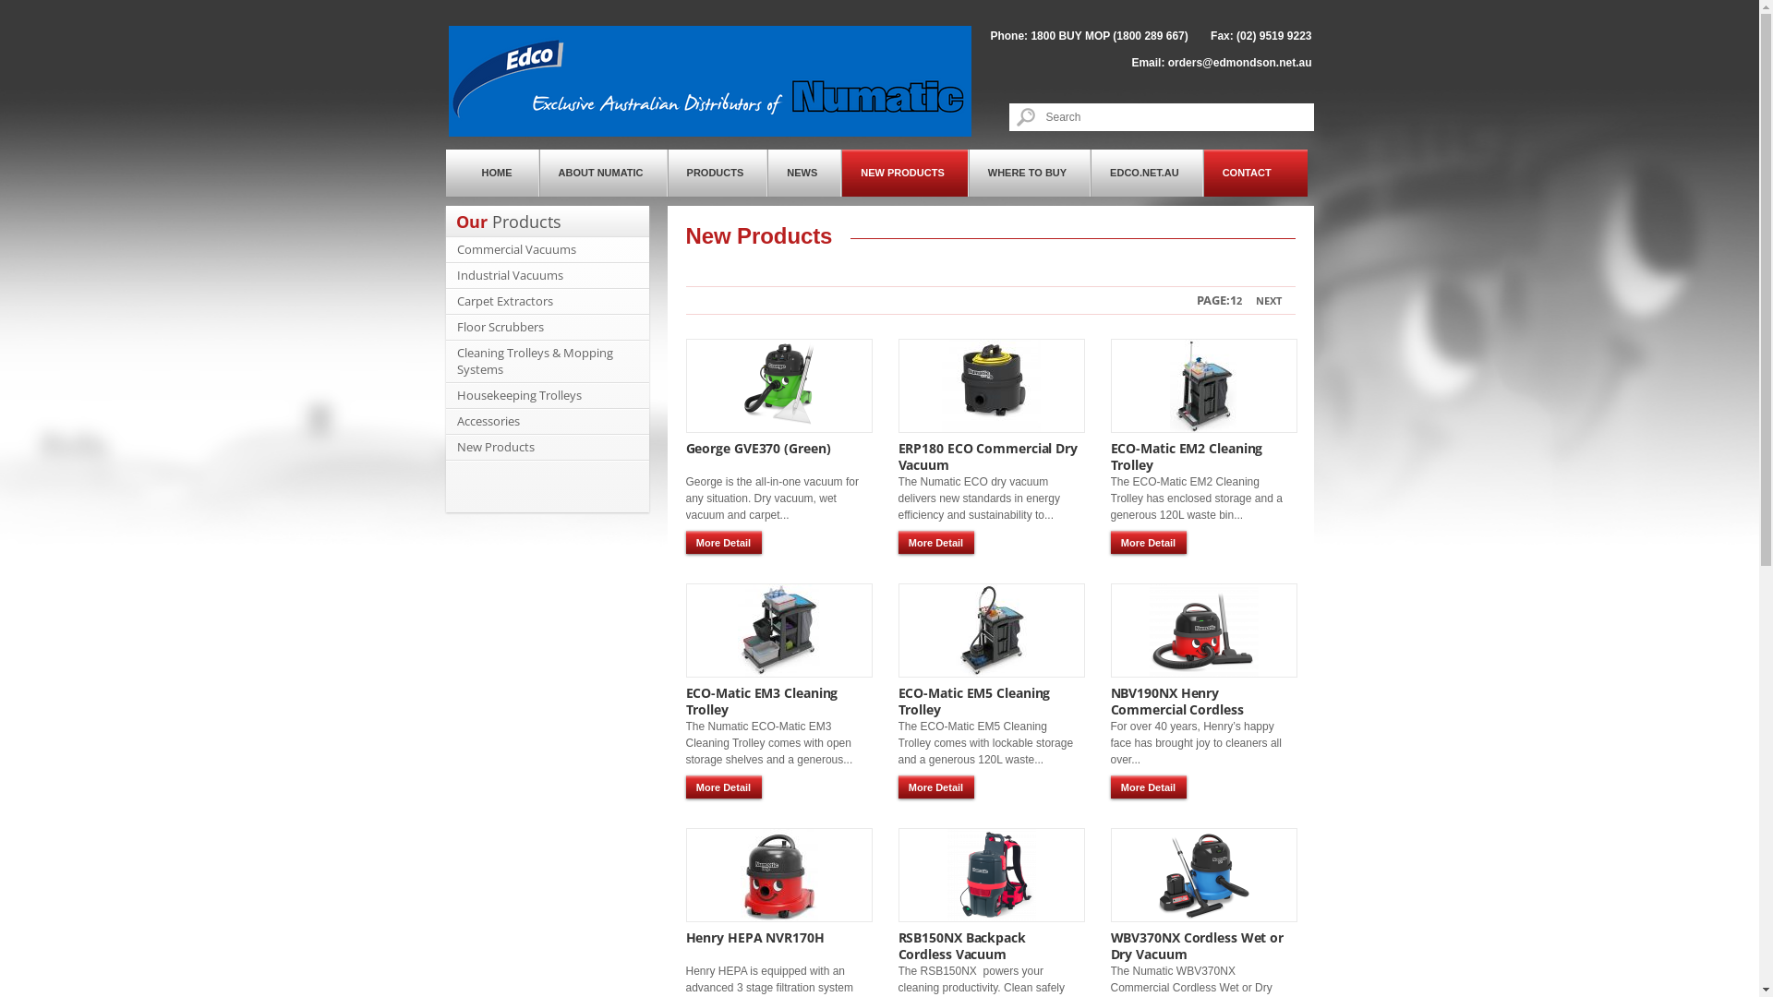  I want to click on PRODUCTS, so click(718, 174).